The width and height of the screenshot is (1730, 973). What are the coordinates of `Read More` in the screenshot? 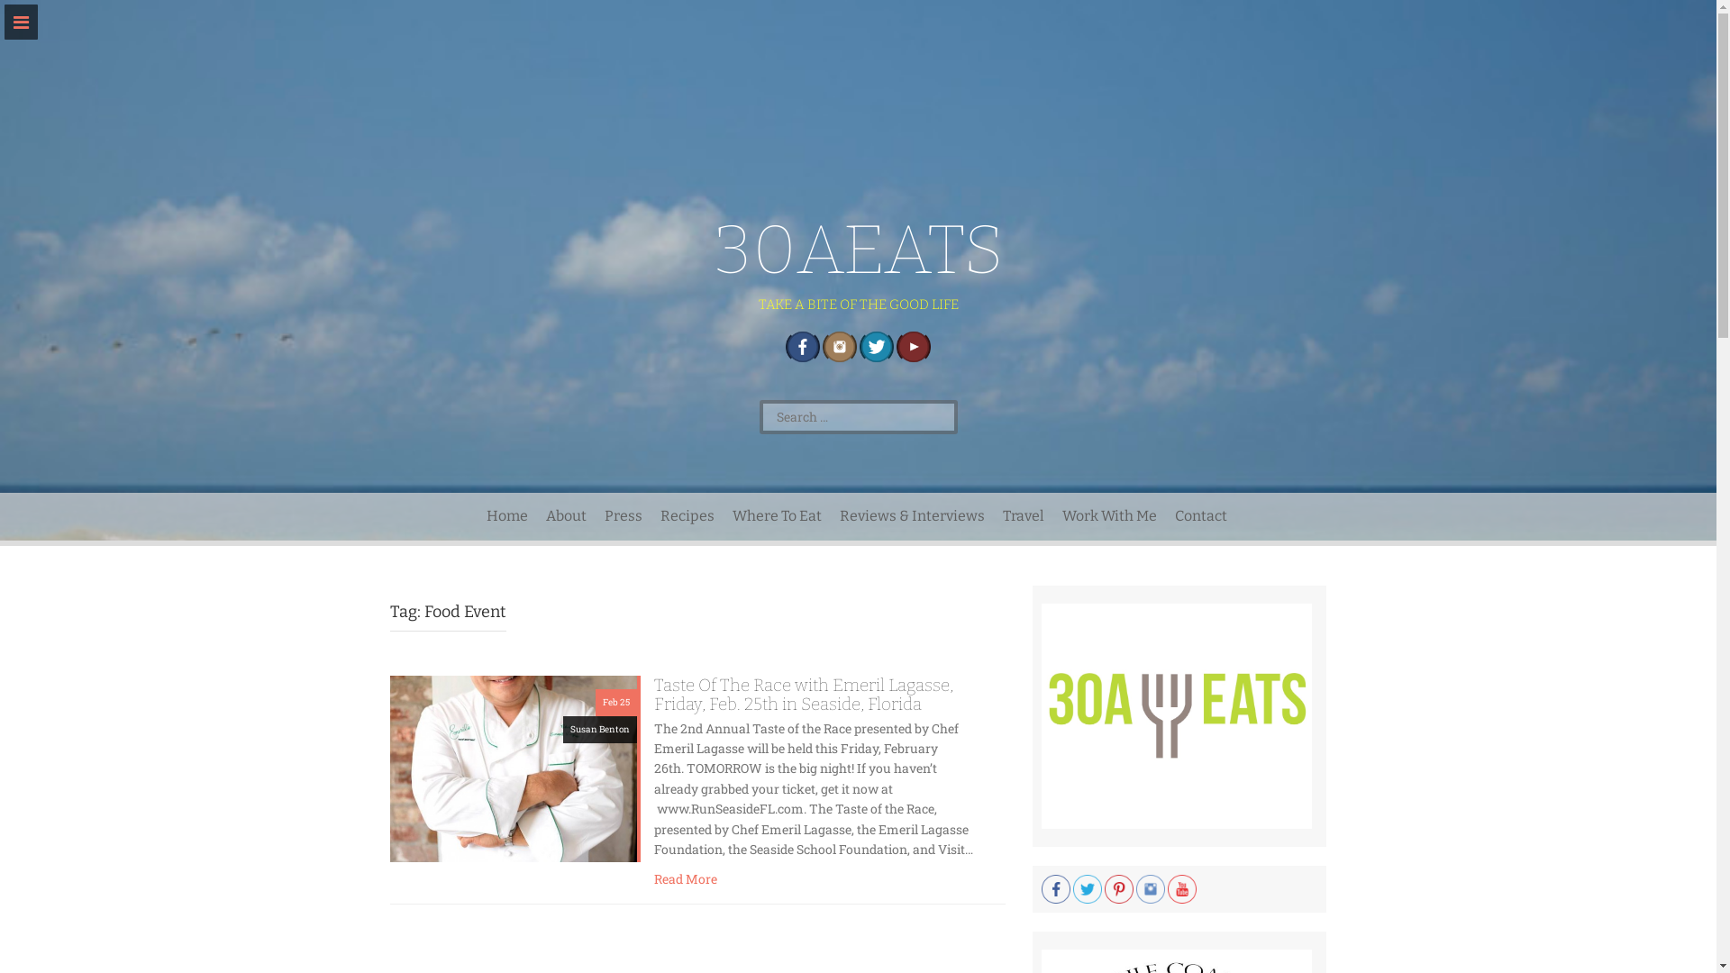 It's located at (686, 879).